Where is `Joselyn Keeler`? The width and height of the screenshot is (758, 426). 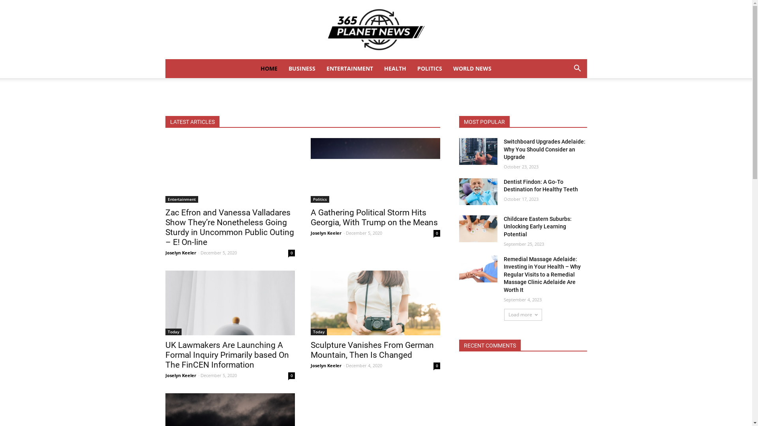 Joselyn Keeler is located at coordinates (180, 376).